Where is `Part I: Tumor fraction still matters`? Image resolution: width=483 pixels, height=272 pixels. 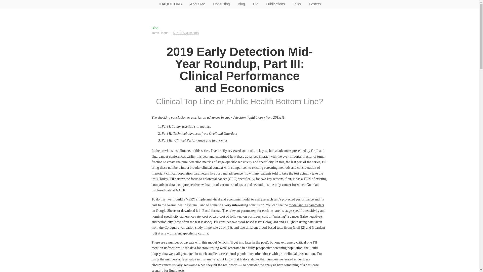
Part I: Tumor fraction still matters is located at coordinates (186, 126).